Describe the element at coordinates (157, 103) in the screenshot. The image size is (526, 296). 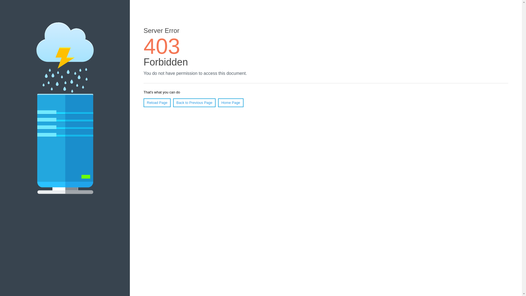
I see `Reload Page` at that location.